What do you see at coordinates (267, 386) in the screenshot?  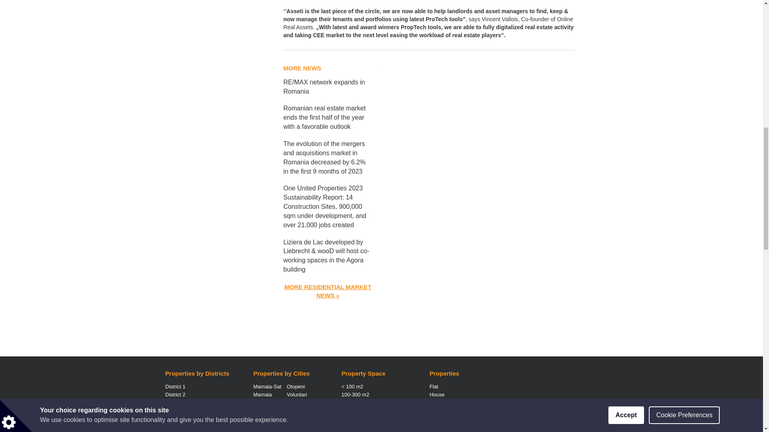 I see `Mamaia-Sat` at bounding box center [267, 386].